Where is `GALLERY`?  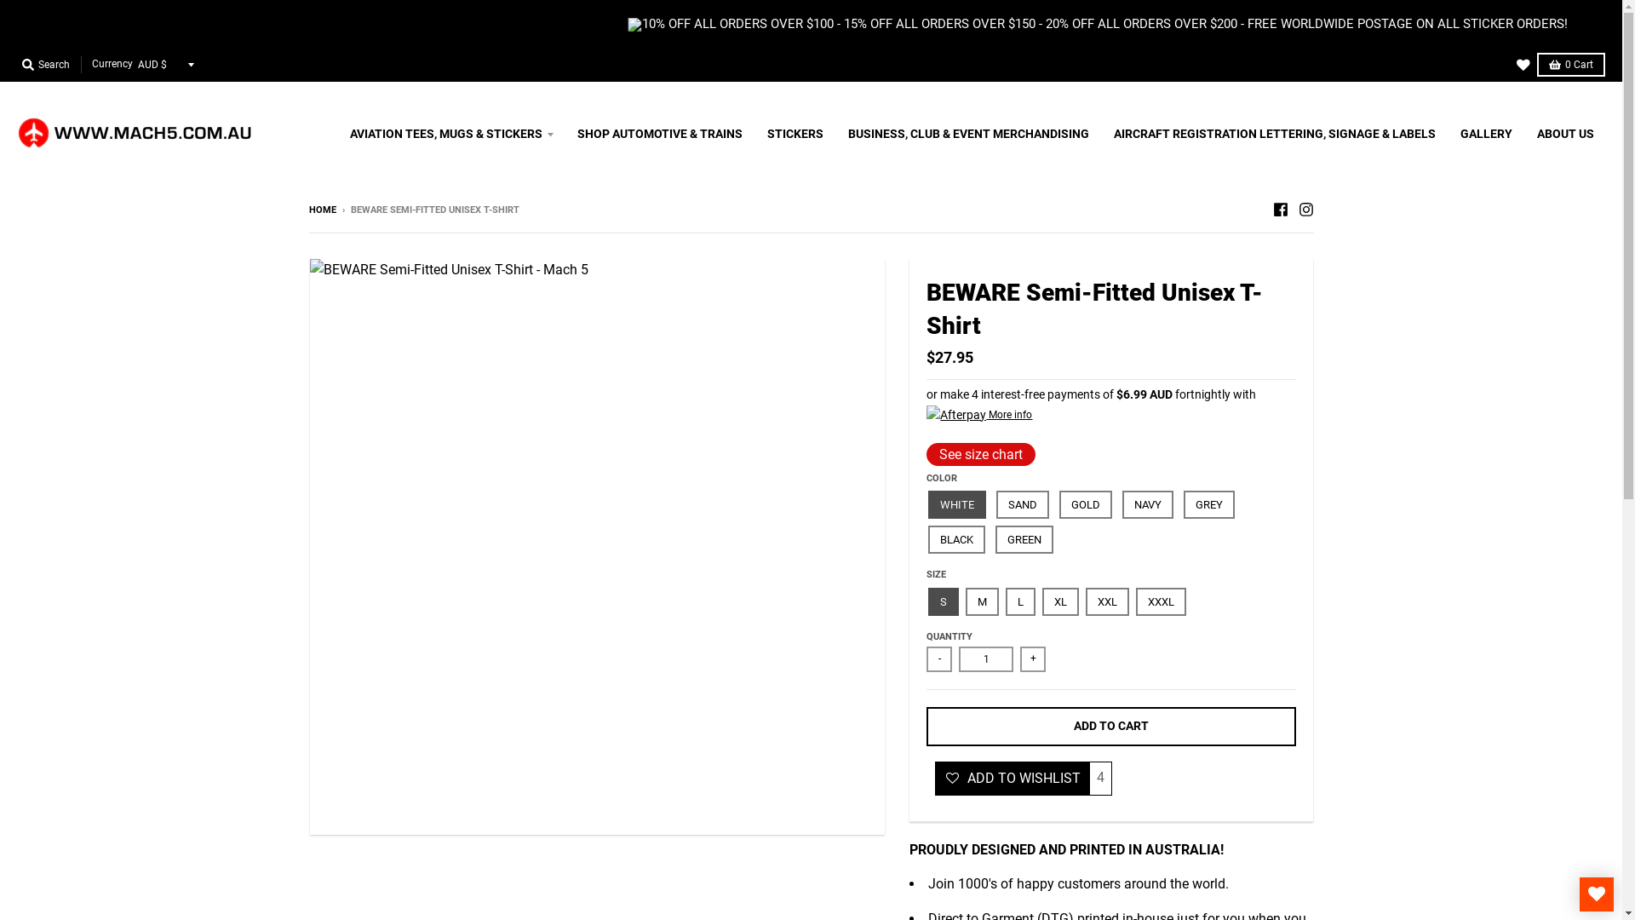 GALLERY is located at coordinates (1487, 134).